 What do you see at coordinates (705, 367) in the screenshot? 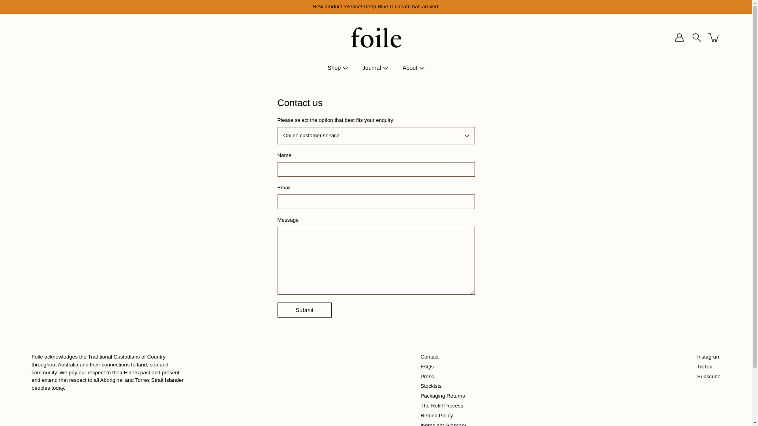
I see `TikTok` at bounding box center [705, 367].